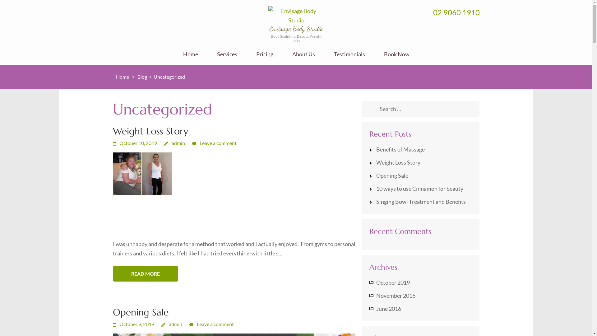  I want to click on November 2016, so click(396, 296).